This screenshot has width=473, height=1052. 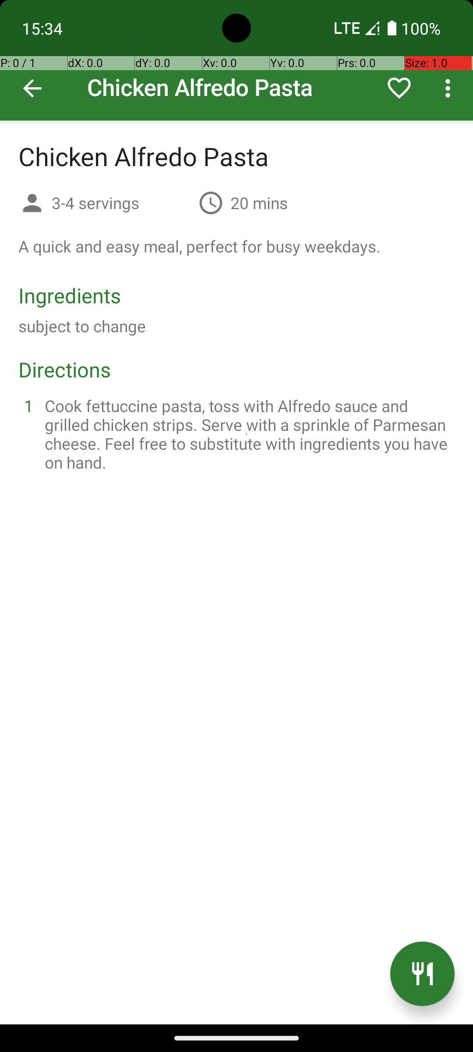 I want to click on Cook fettuccine pasta, toss with Alfredo sauce and grilled chicken strips. Serve with a sprinkle of Parmesan cheese. Feel free to substitute with ingredients you have on hand., so click(x=247, y=434).